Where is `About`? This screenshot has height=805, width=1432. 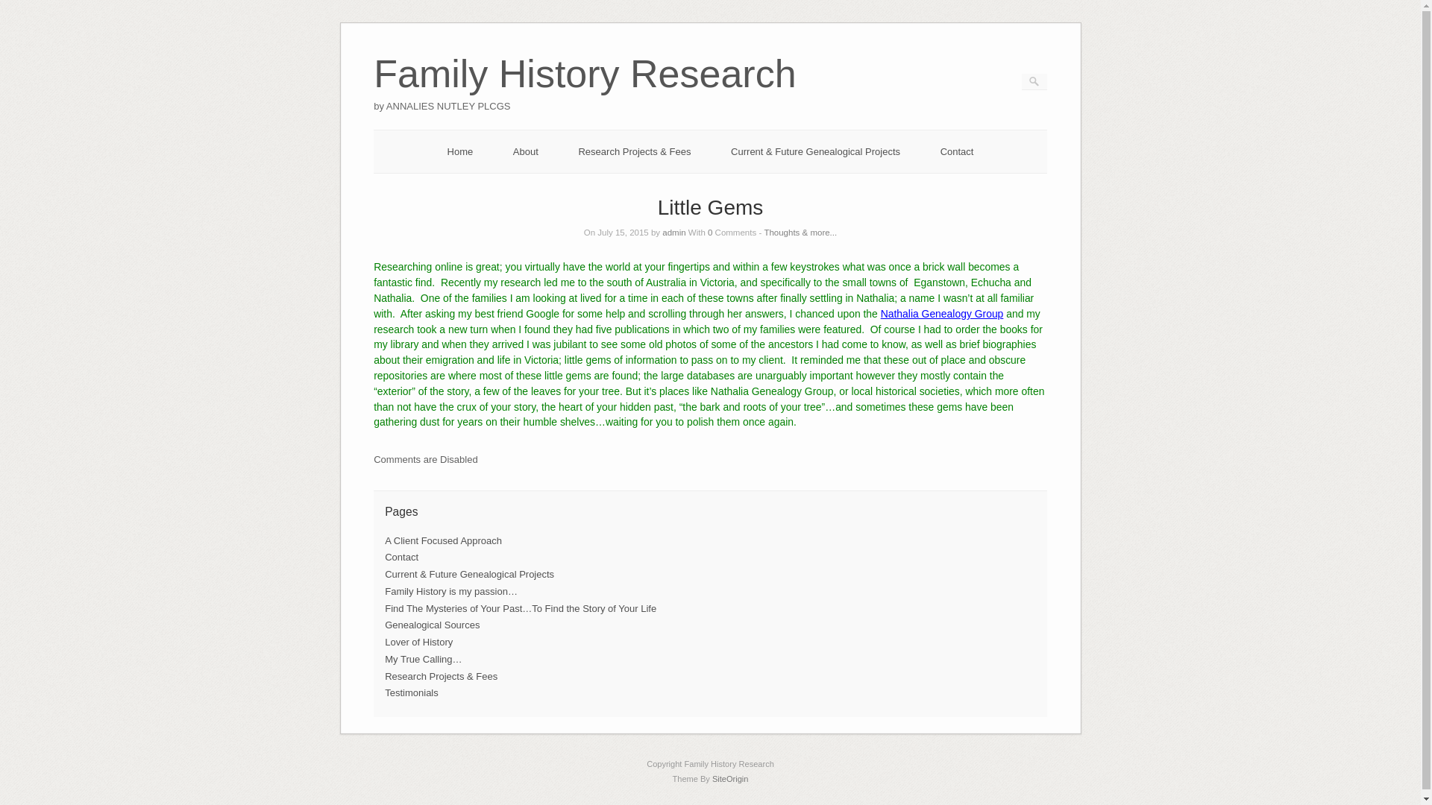 About is located at coordinates (526, 152).